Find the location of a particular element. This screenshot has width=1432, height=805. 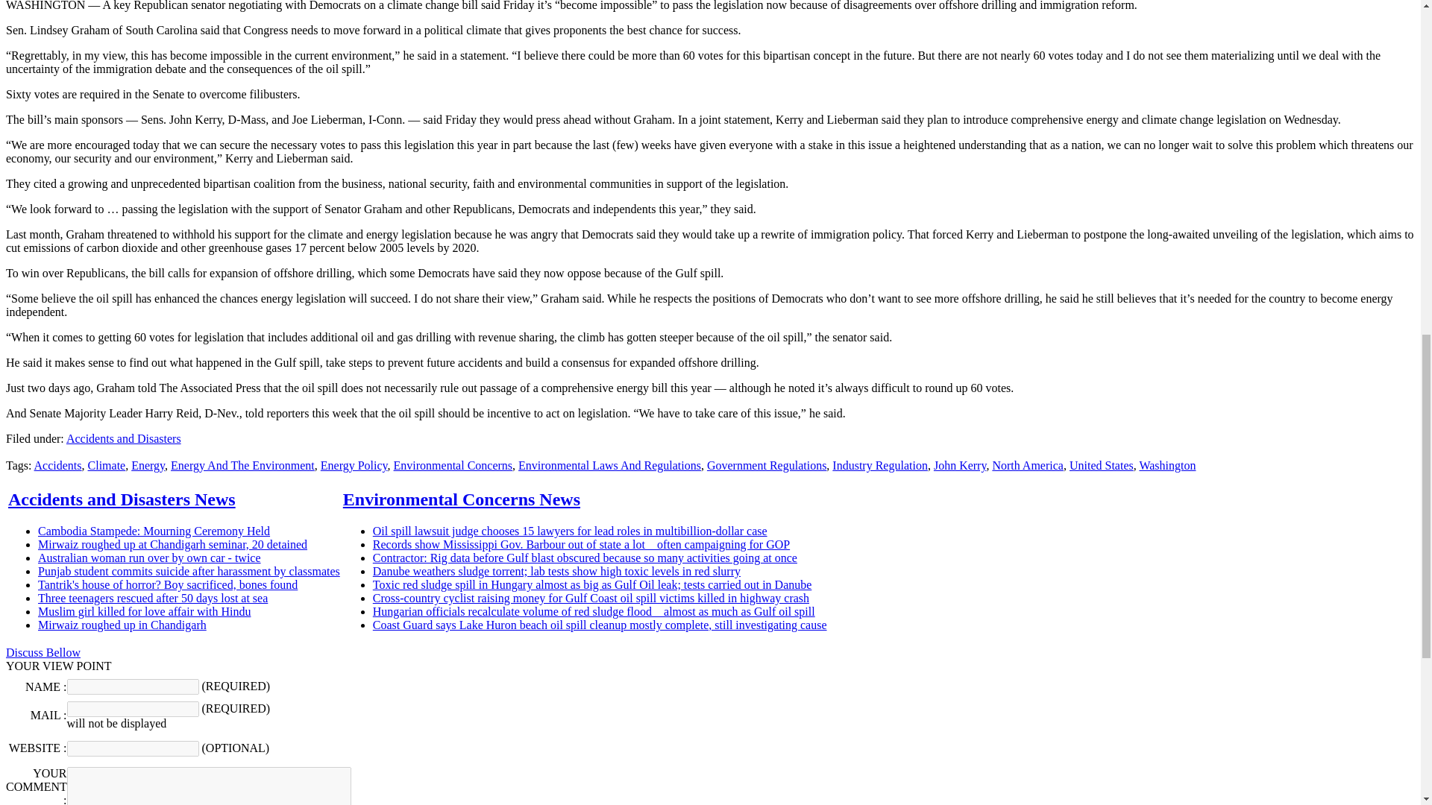

Accidents is located at coordinates (58, 465).